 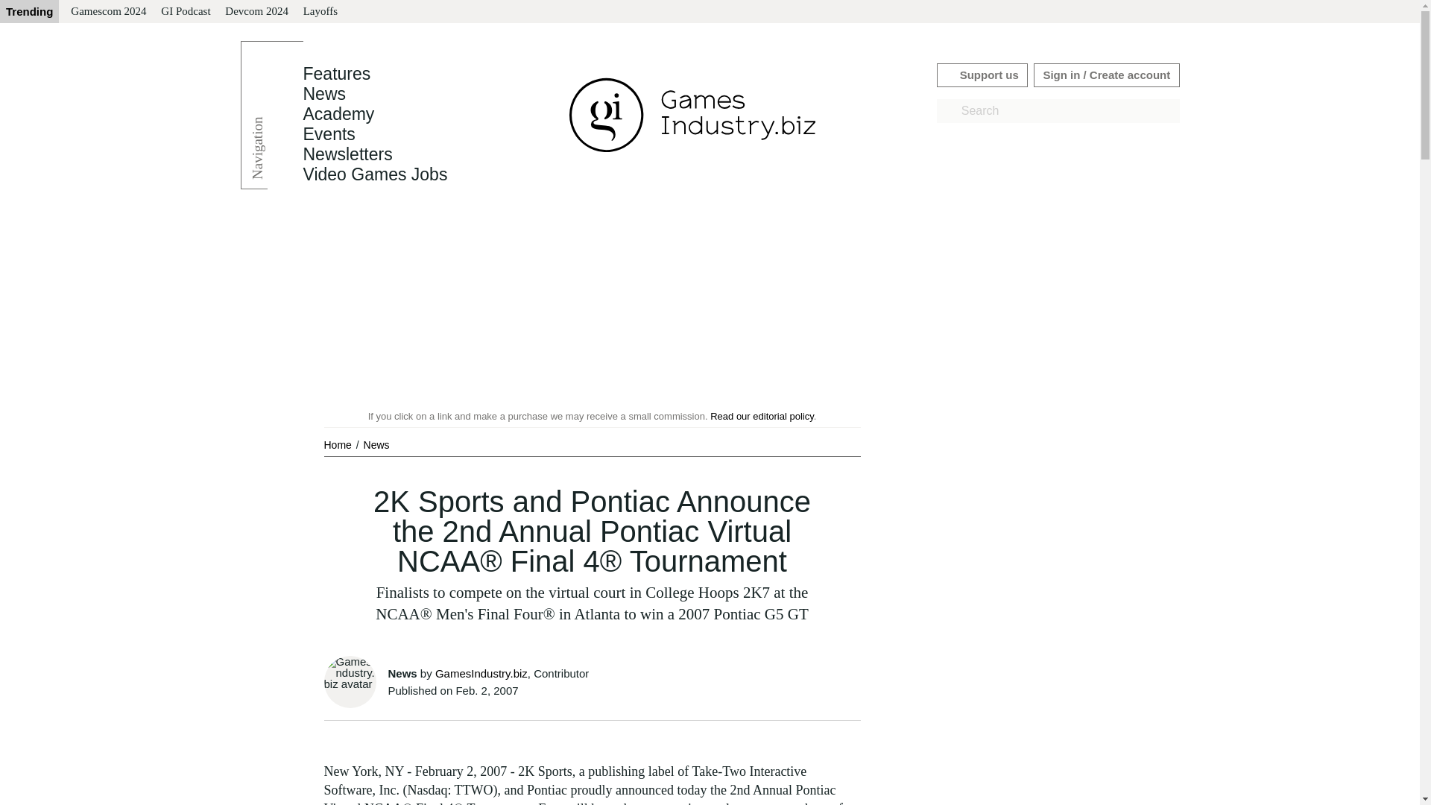 What do you see at coordinates (338, 444) in the screenshot?
I see `Home` at bounding box center [338, 444].